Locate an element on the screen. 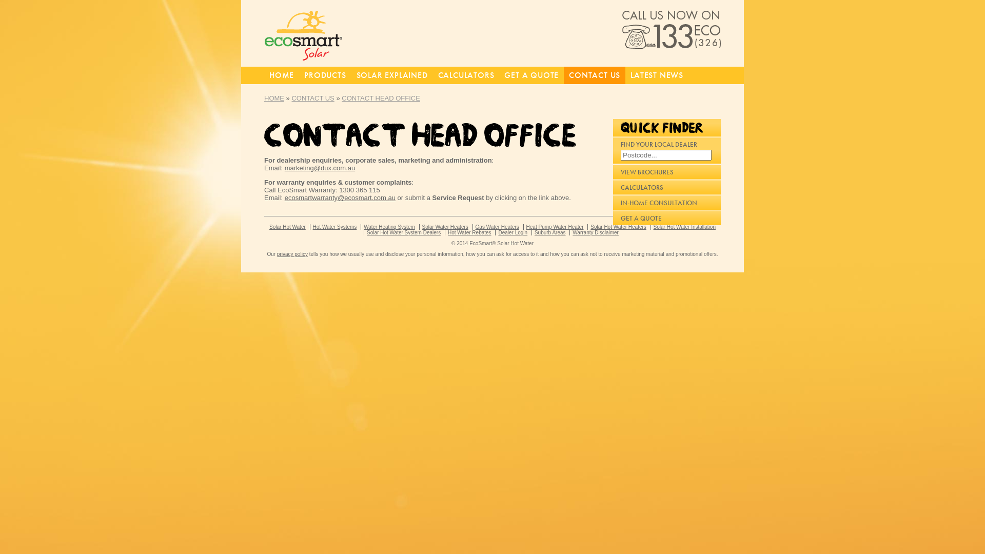 This screenshot has width=985, height=554. Warranty Disclaimer is located at coordinates (595, 233).